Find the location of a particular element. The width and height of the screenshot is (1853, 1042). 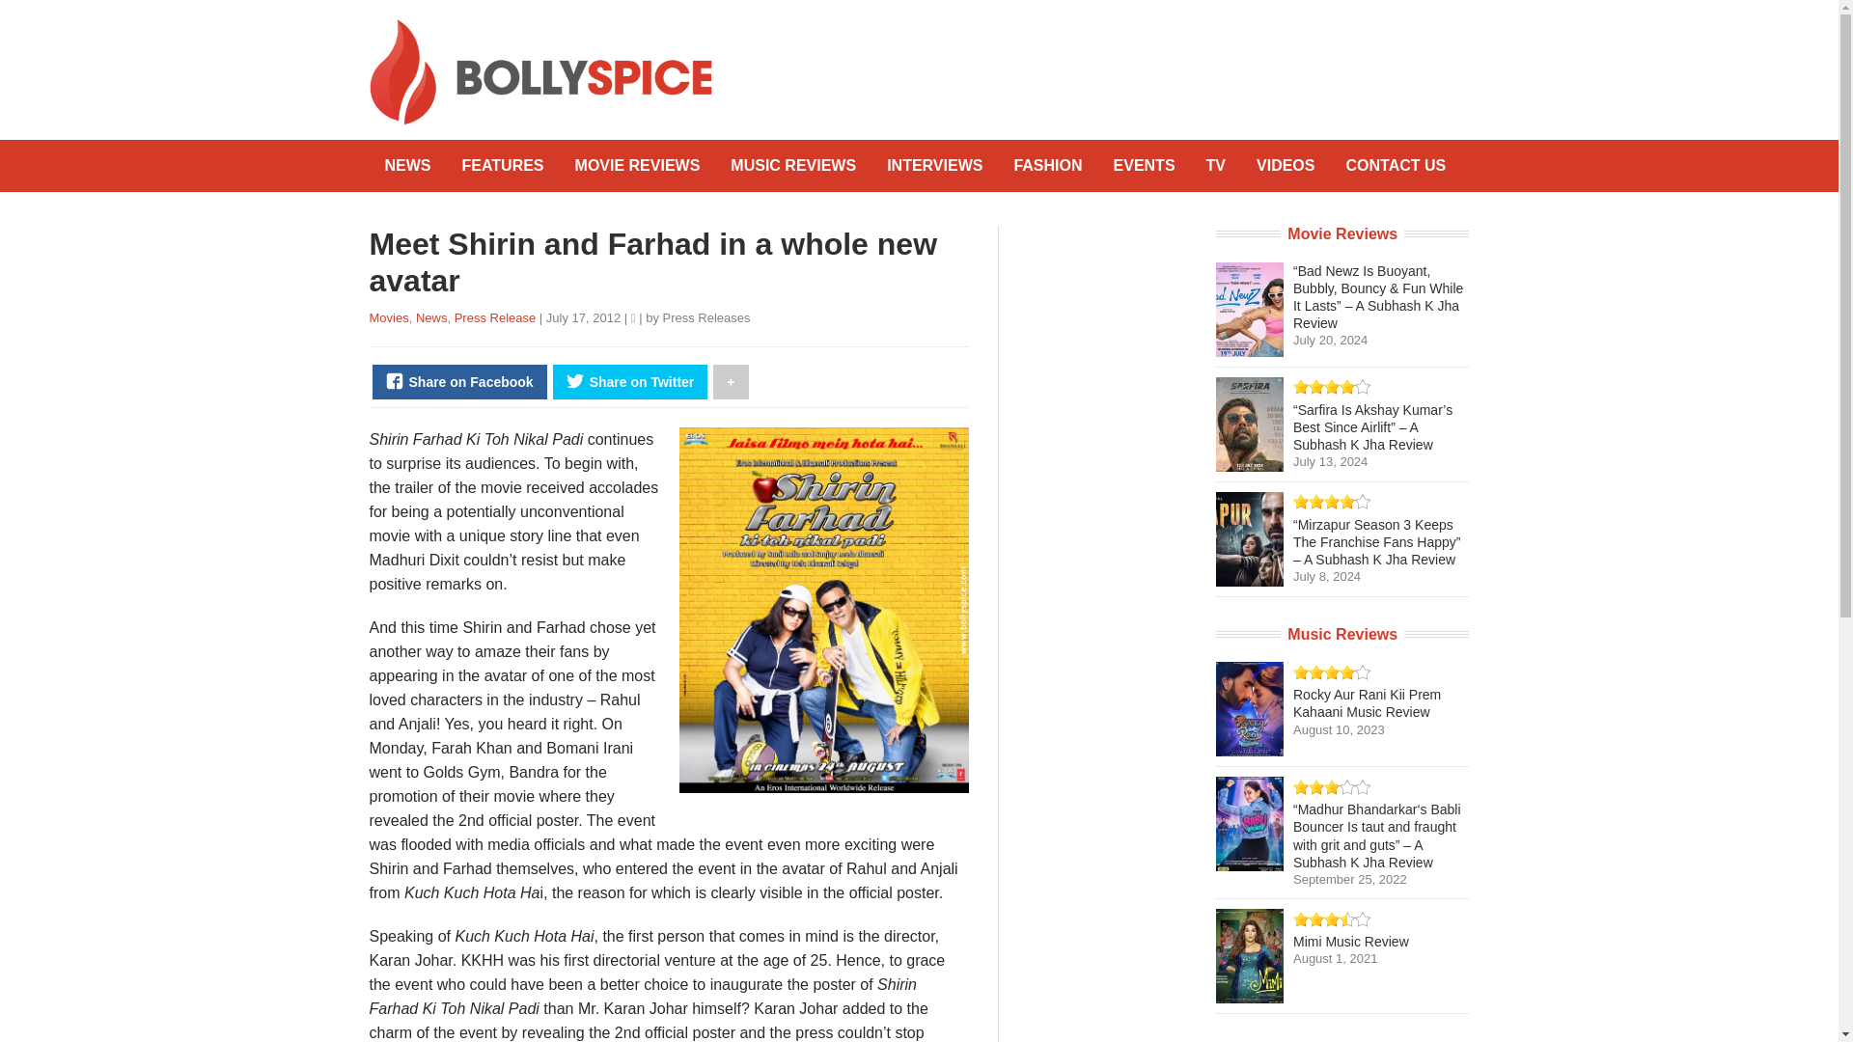

July 13, 2024 is located at coordinates (1330, 461).